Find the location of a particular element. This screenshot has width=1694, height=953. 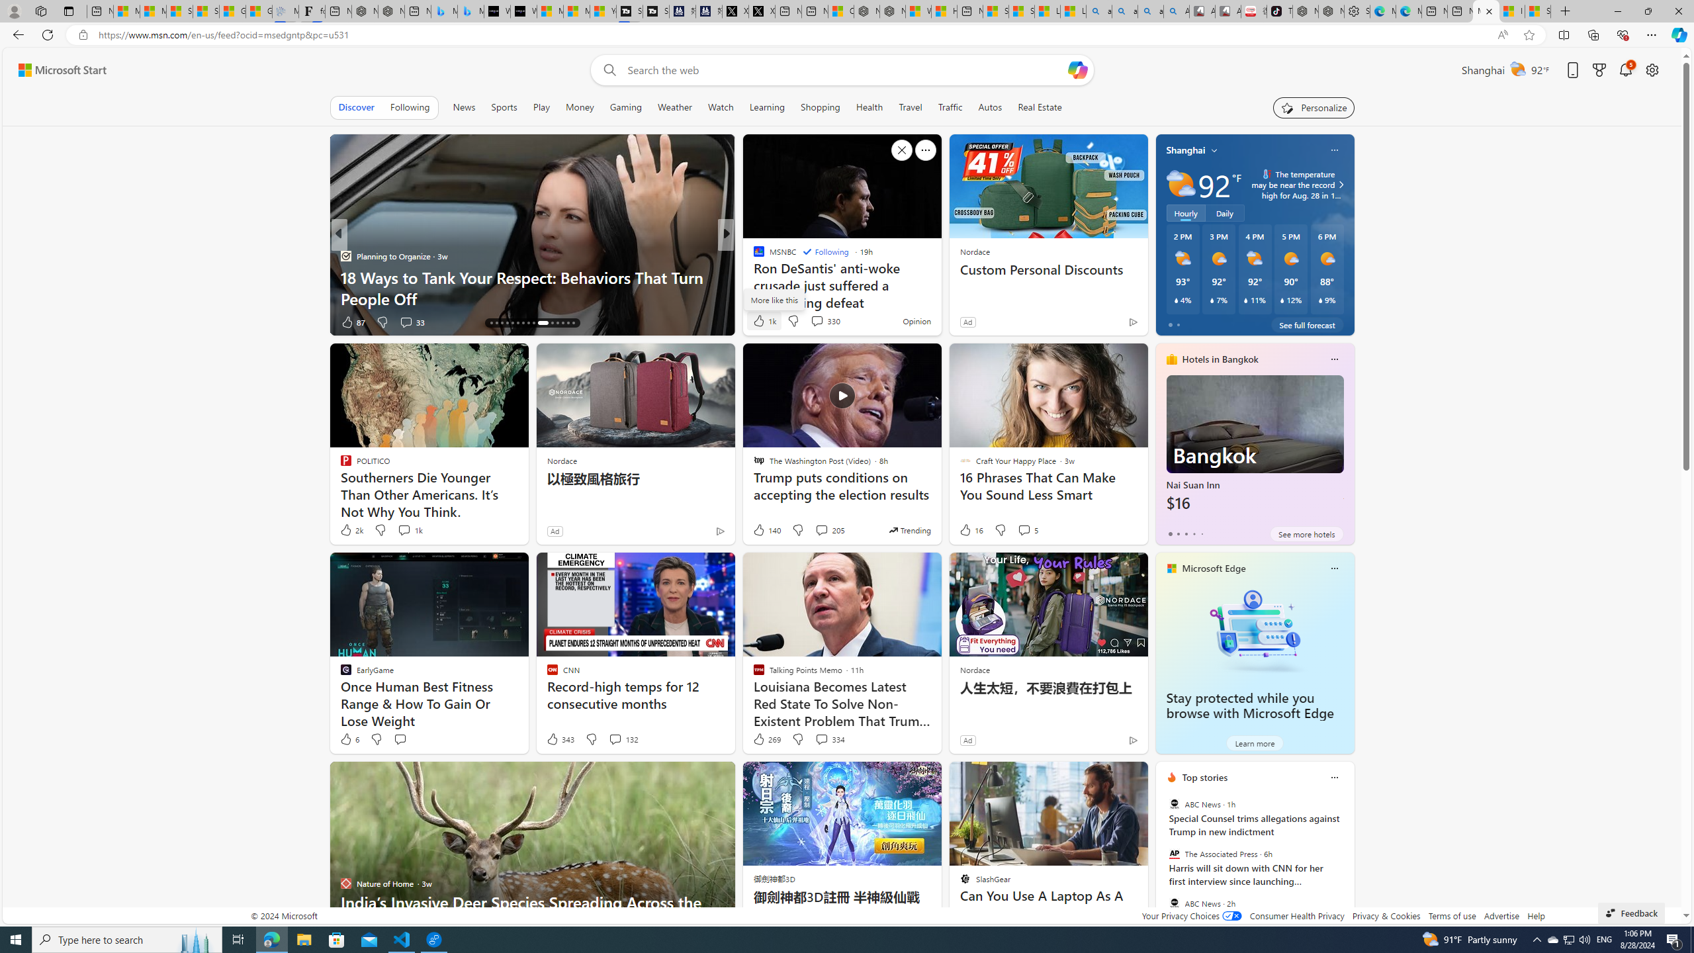

AutomationID: tab-23 is located at coordinates (528, 323).